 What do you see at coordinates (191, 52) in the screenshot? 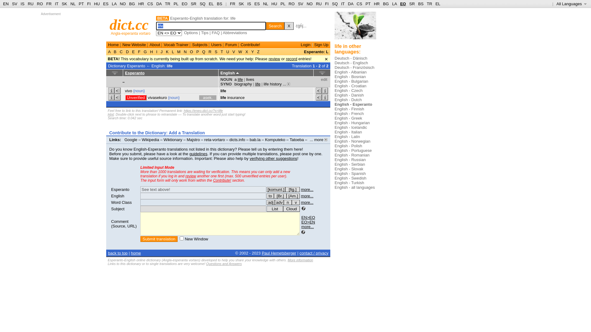
I see `O` at bounding box center [191, 52].